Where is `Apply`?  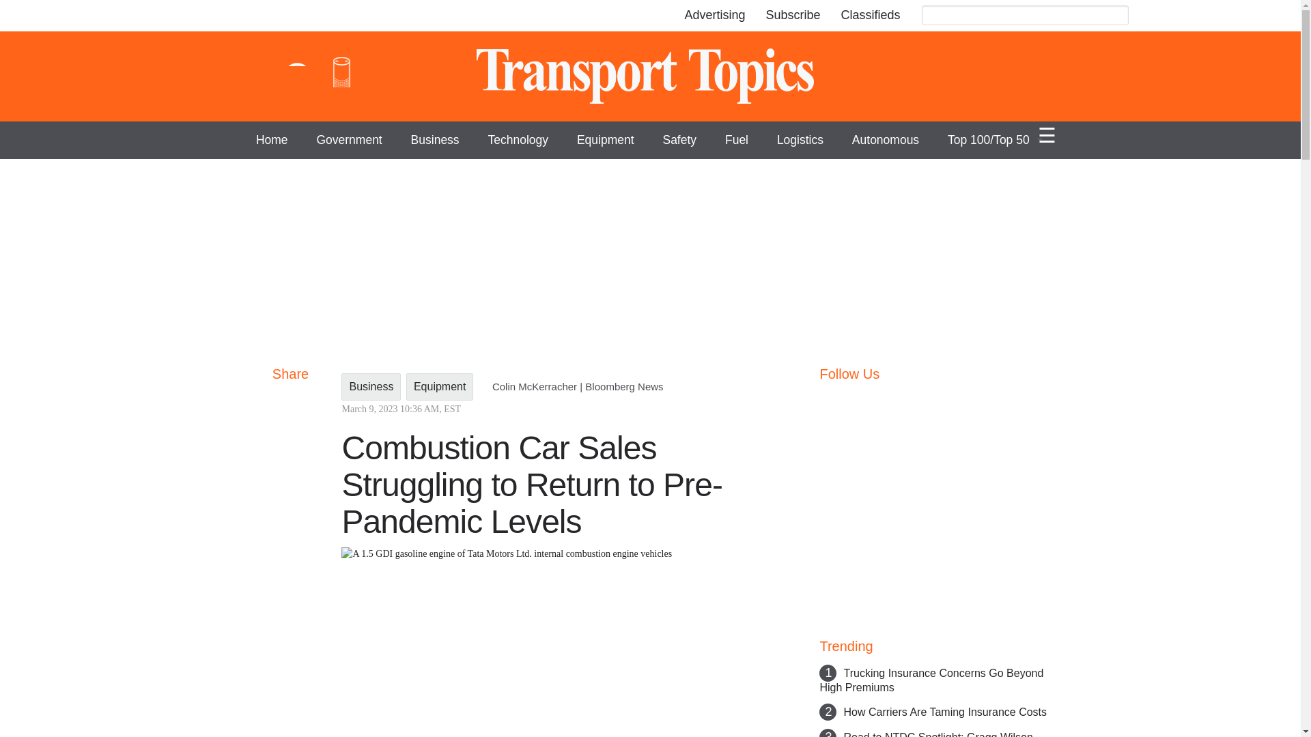 Apply is located at coordinates (1116, 16).